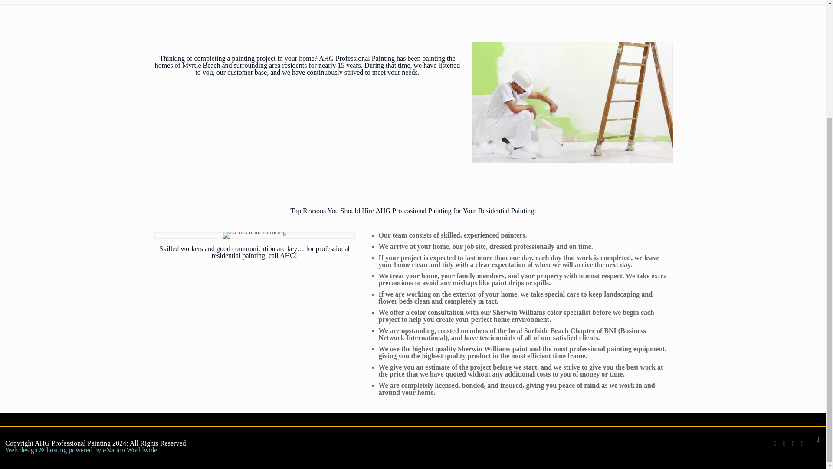  Describe the element at coordinates (793, 443) in the screenshot. I see `LinkedIn` at that location.